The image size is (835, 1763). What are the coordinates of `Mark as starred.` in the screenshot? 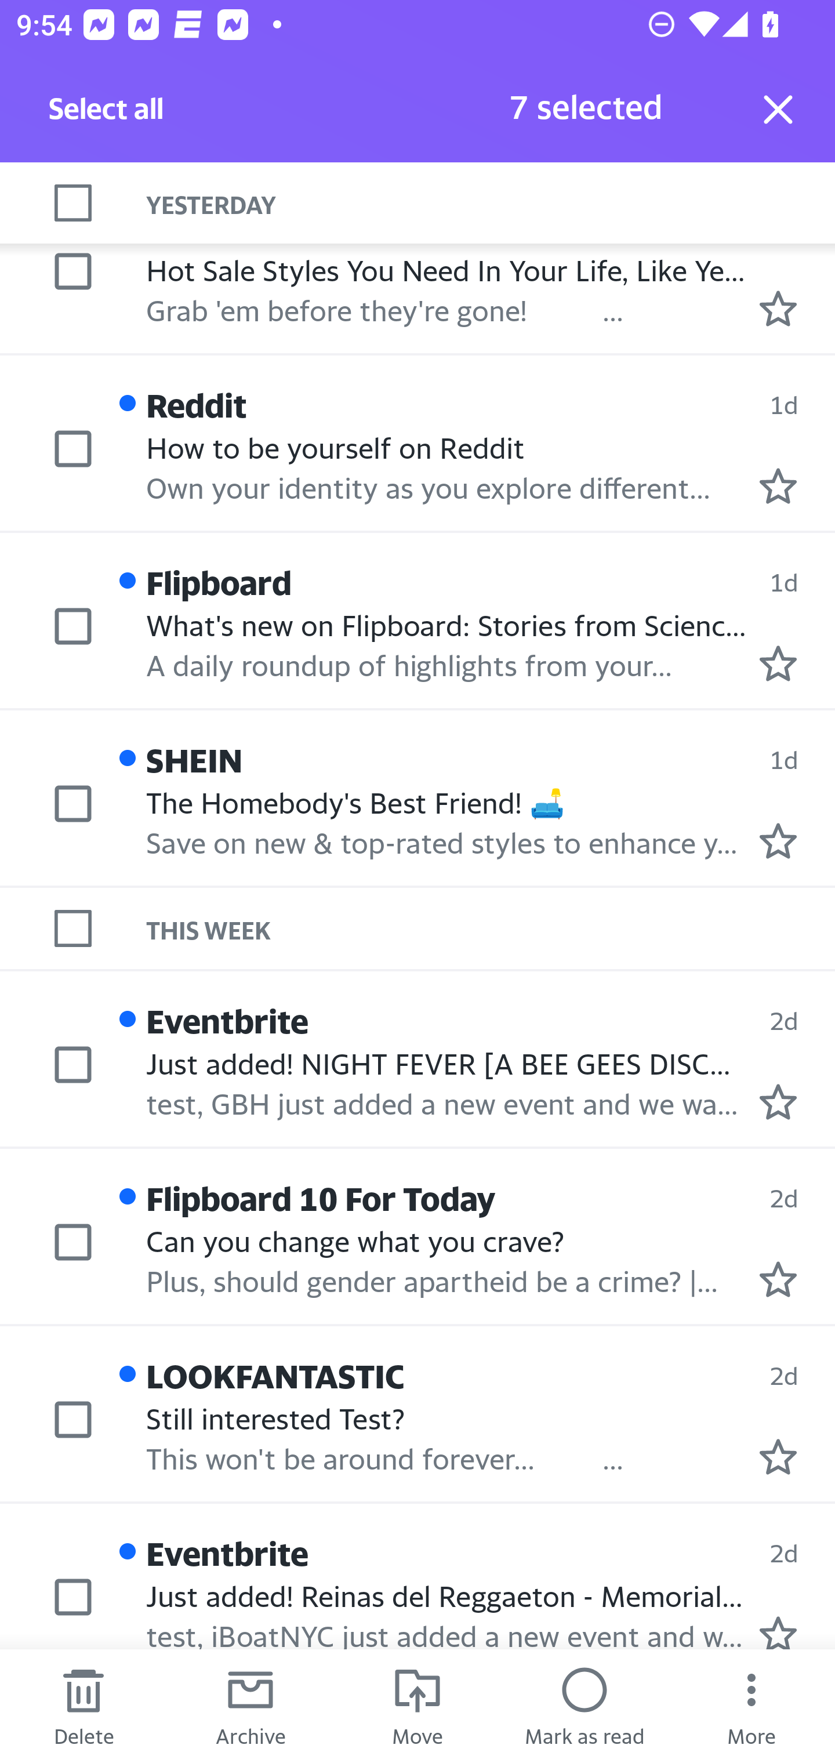 It's located at (778, 1631).